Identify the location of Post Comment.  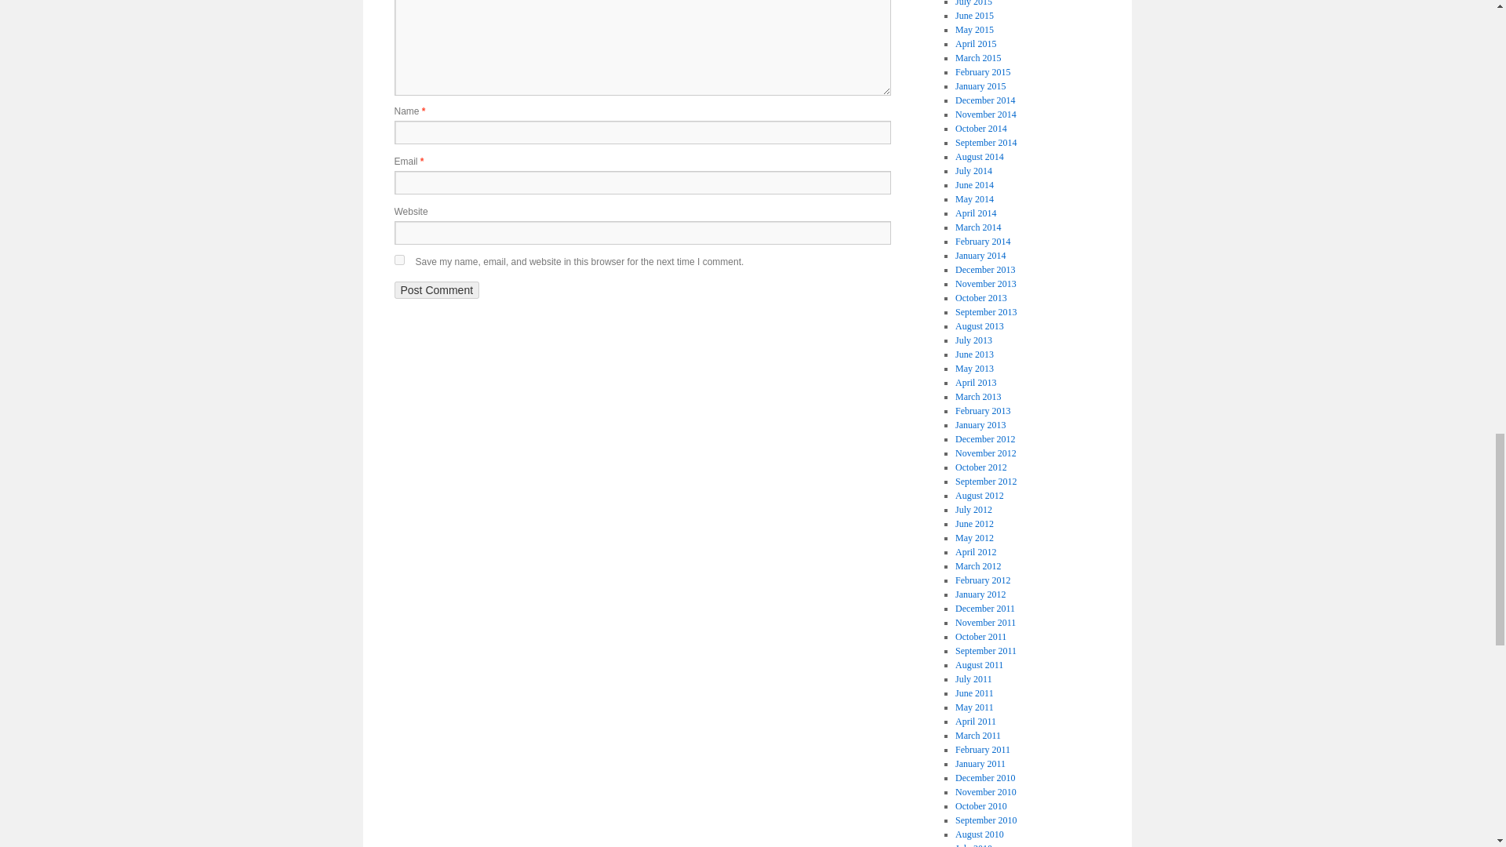
(436, 290).